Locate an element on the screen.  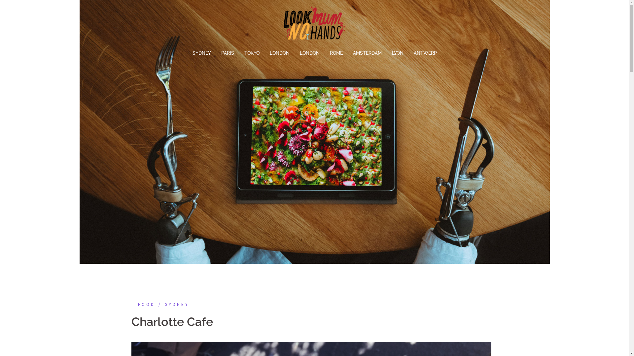
LONDON is located at coordinates (310, 53).